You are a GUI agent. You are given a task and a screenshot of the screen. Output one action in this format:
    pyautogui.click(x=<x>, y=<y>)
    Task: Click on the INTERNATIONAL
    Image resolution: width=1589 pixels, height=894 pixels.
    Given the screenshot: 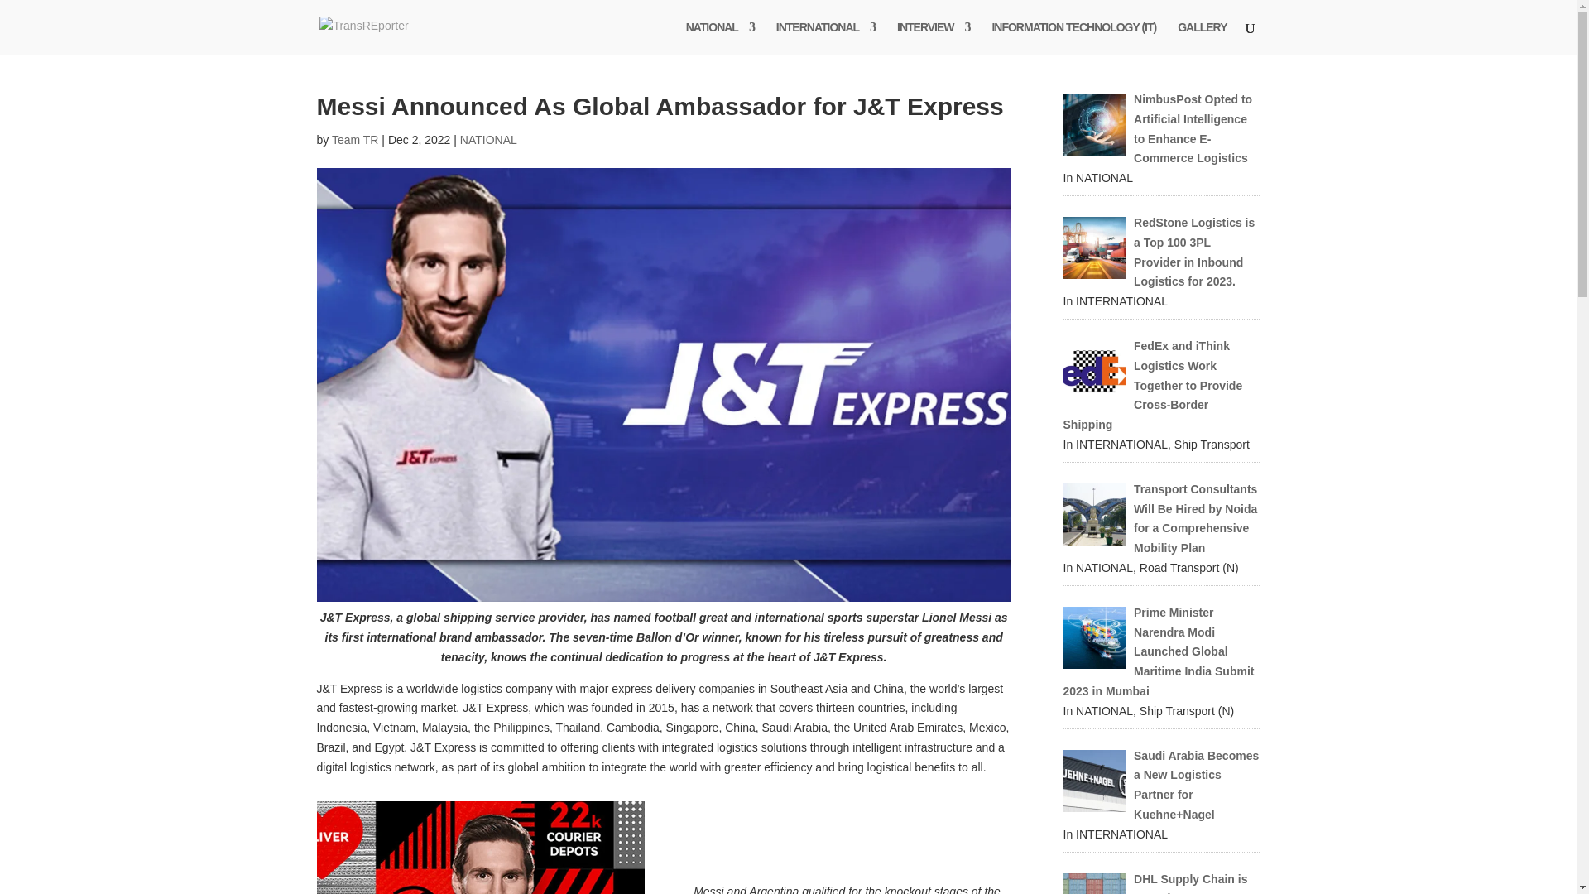 What is the action you would take?
    pyautogui.click(x=826, y=37)
    